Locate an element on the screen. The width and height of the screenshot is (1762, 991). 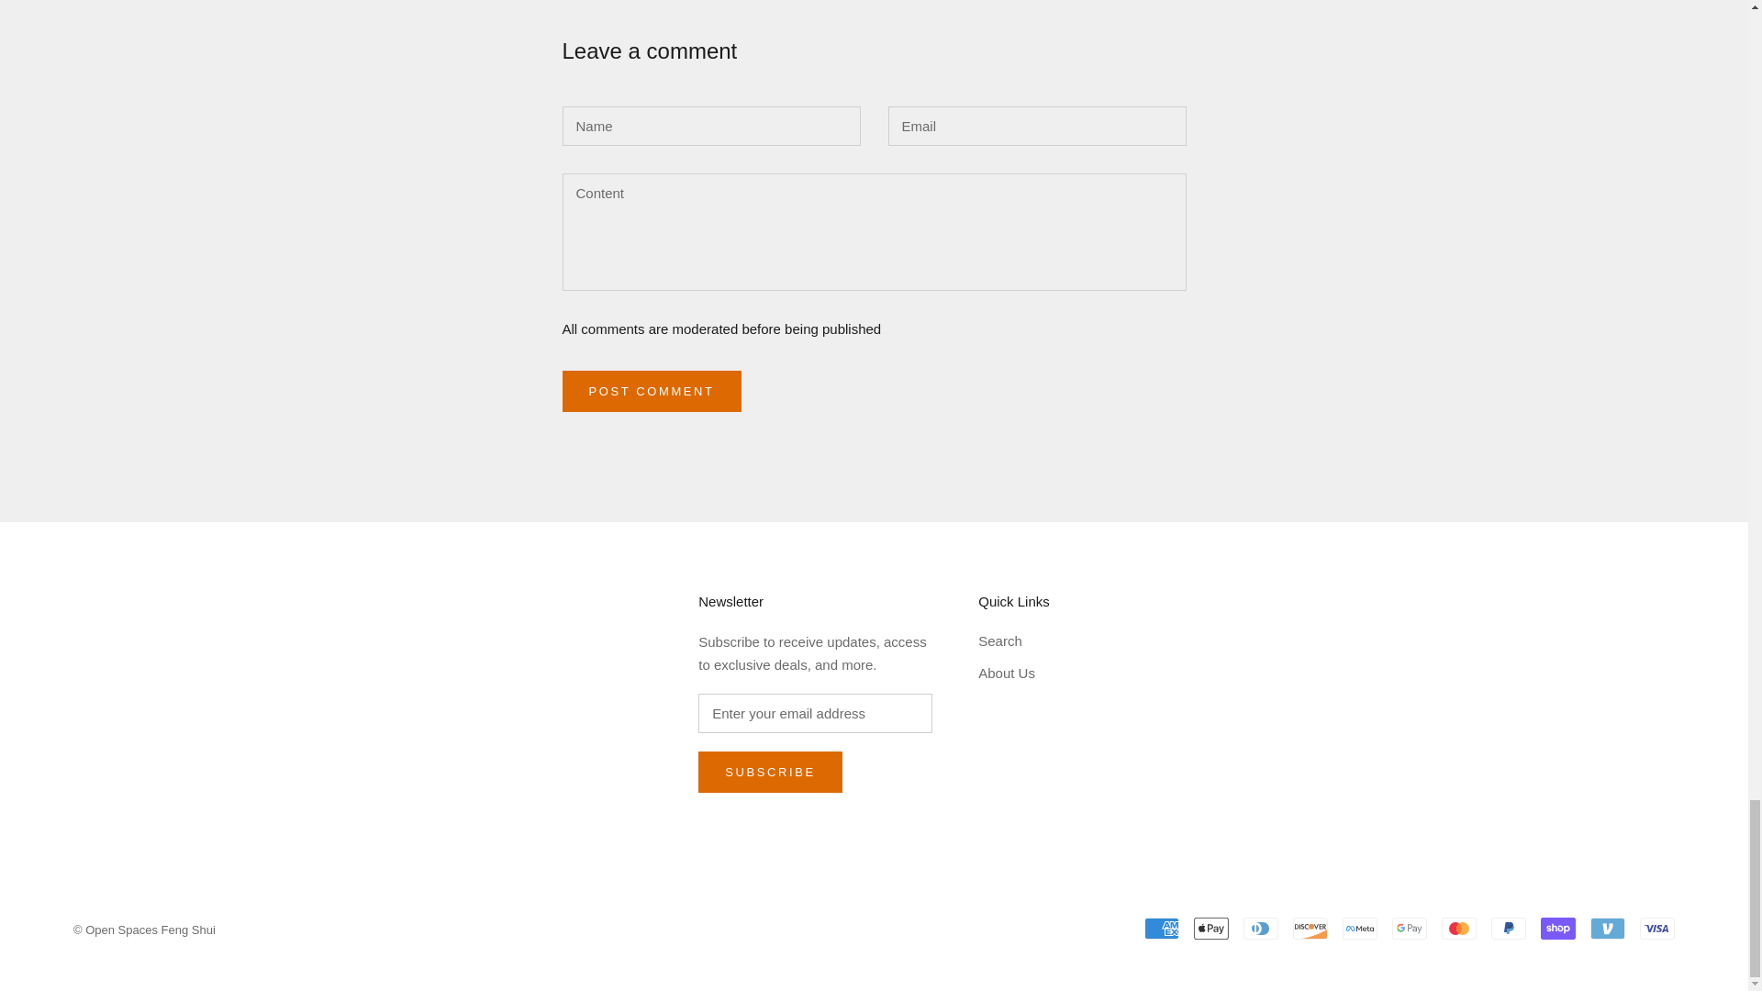
Mastercard is located at coordinates (1458, 929).